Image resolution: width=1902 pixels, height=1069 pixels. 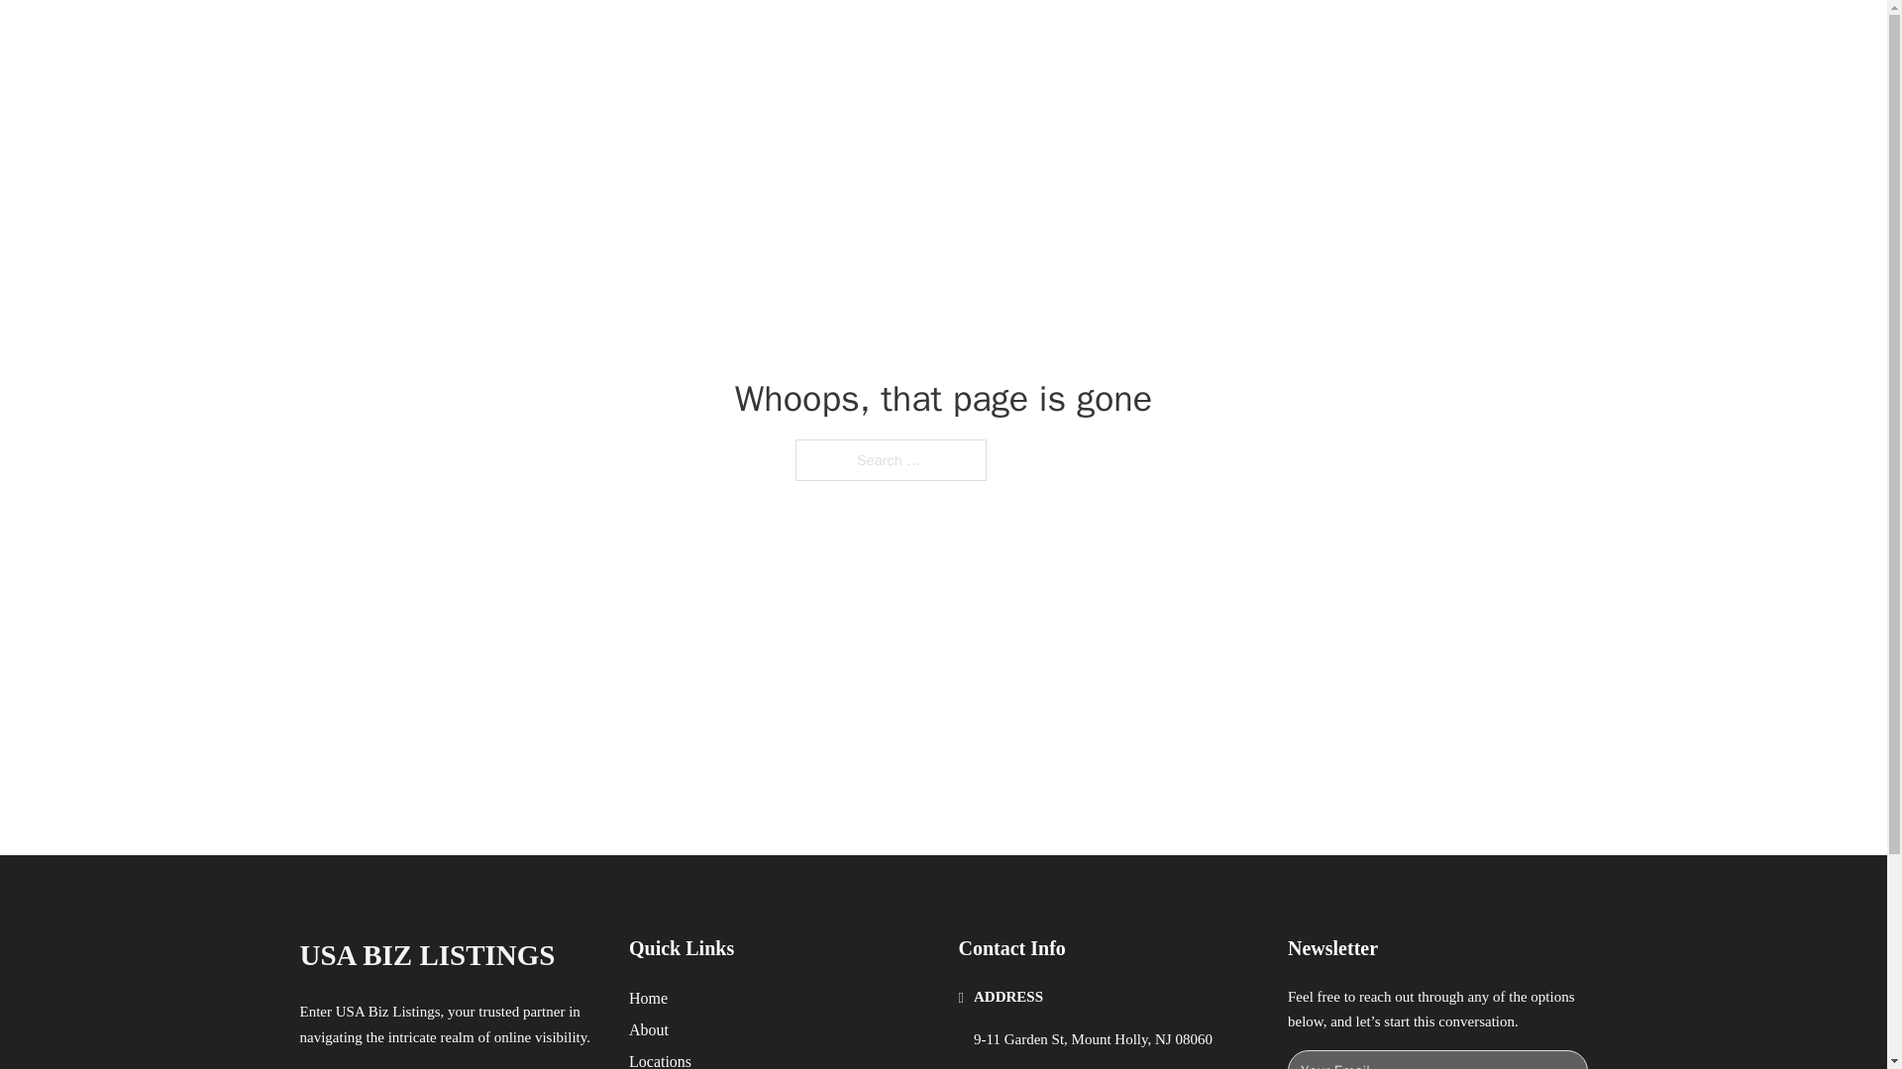 I want to click on Home, so click(x=648, y=998).